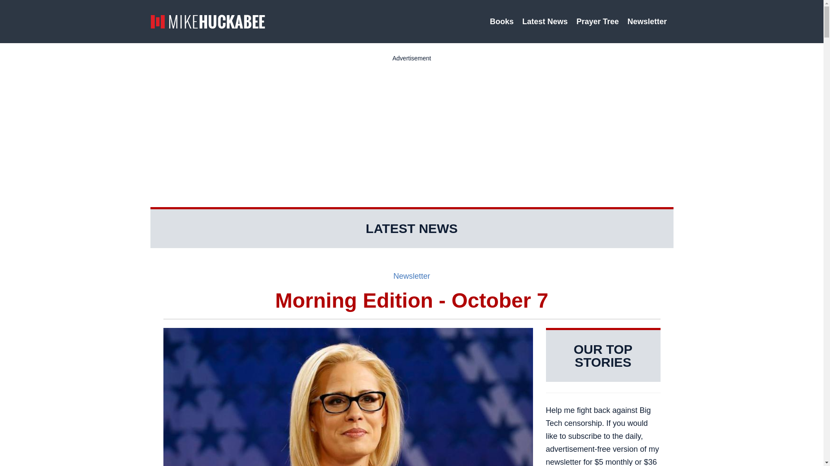 This screenshot has height=466, width=830. I want to click on Newsletter, so click(648, 22).